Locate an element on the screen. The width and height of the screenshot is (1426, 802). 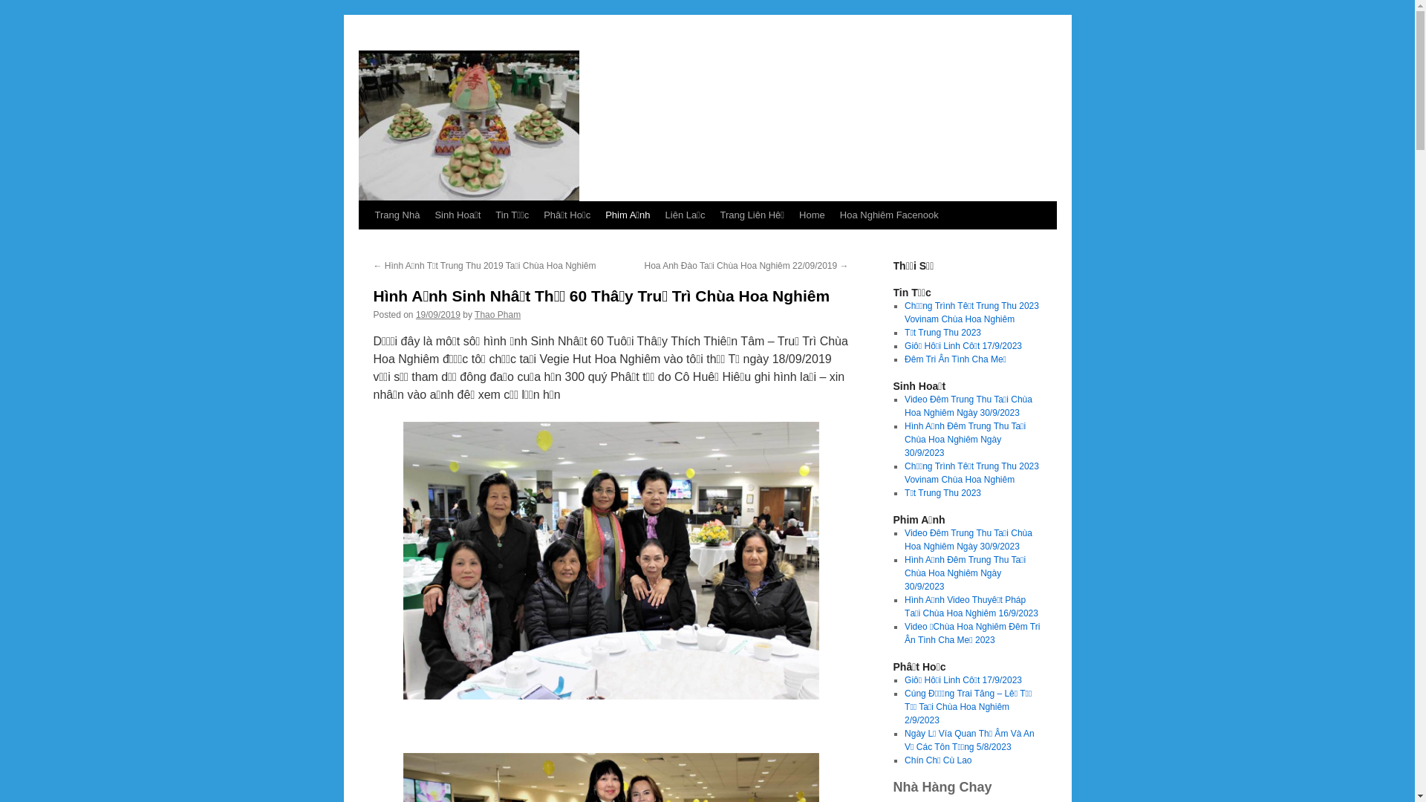
19/09/2019 is located at coordinates (438, 315).